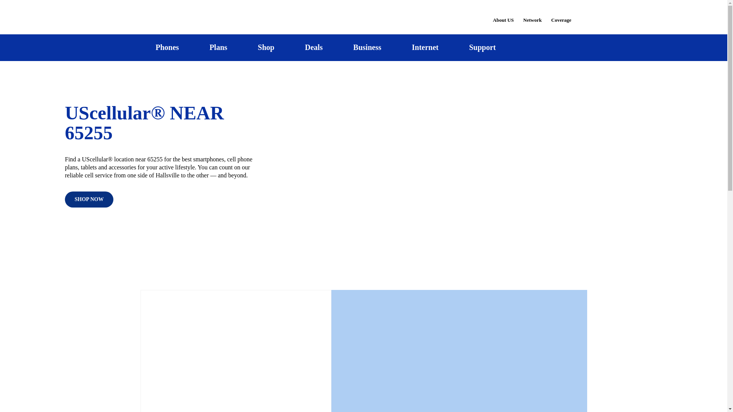 This screenshot has height=412, width=733. Describe the element at coordinates (532, 15) in the screenshot. I see `Network` at that location.